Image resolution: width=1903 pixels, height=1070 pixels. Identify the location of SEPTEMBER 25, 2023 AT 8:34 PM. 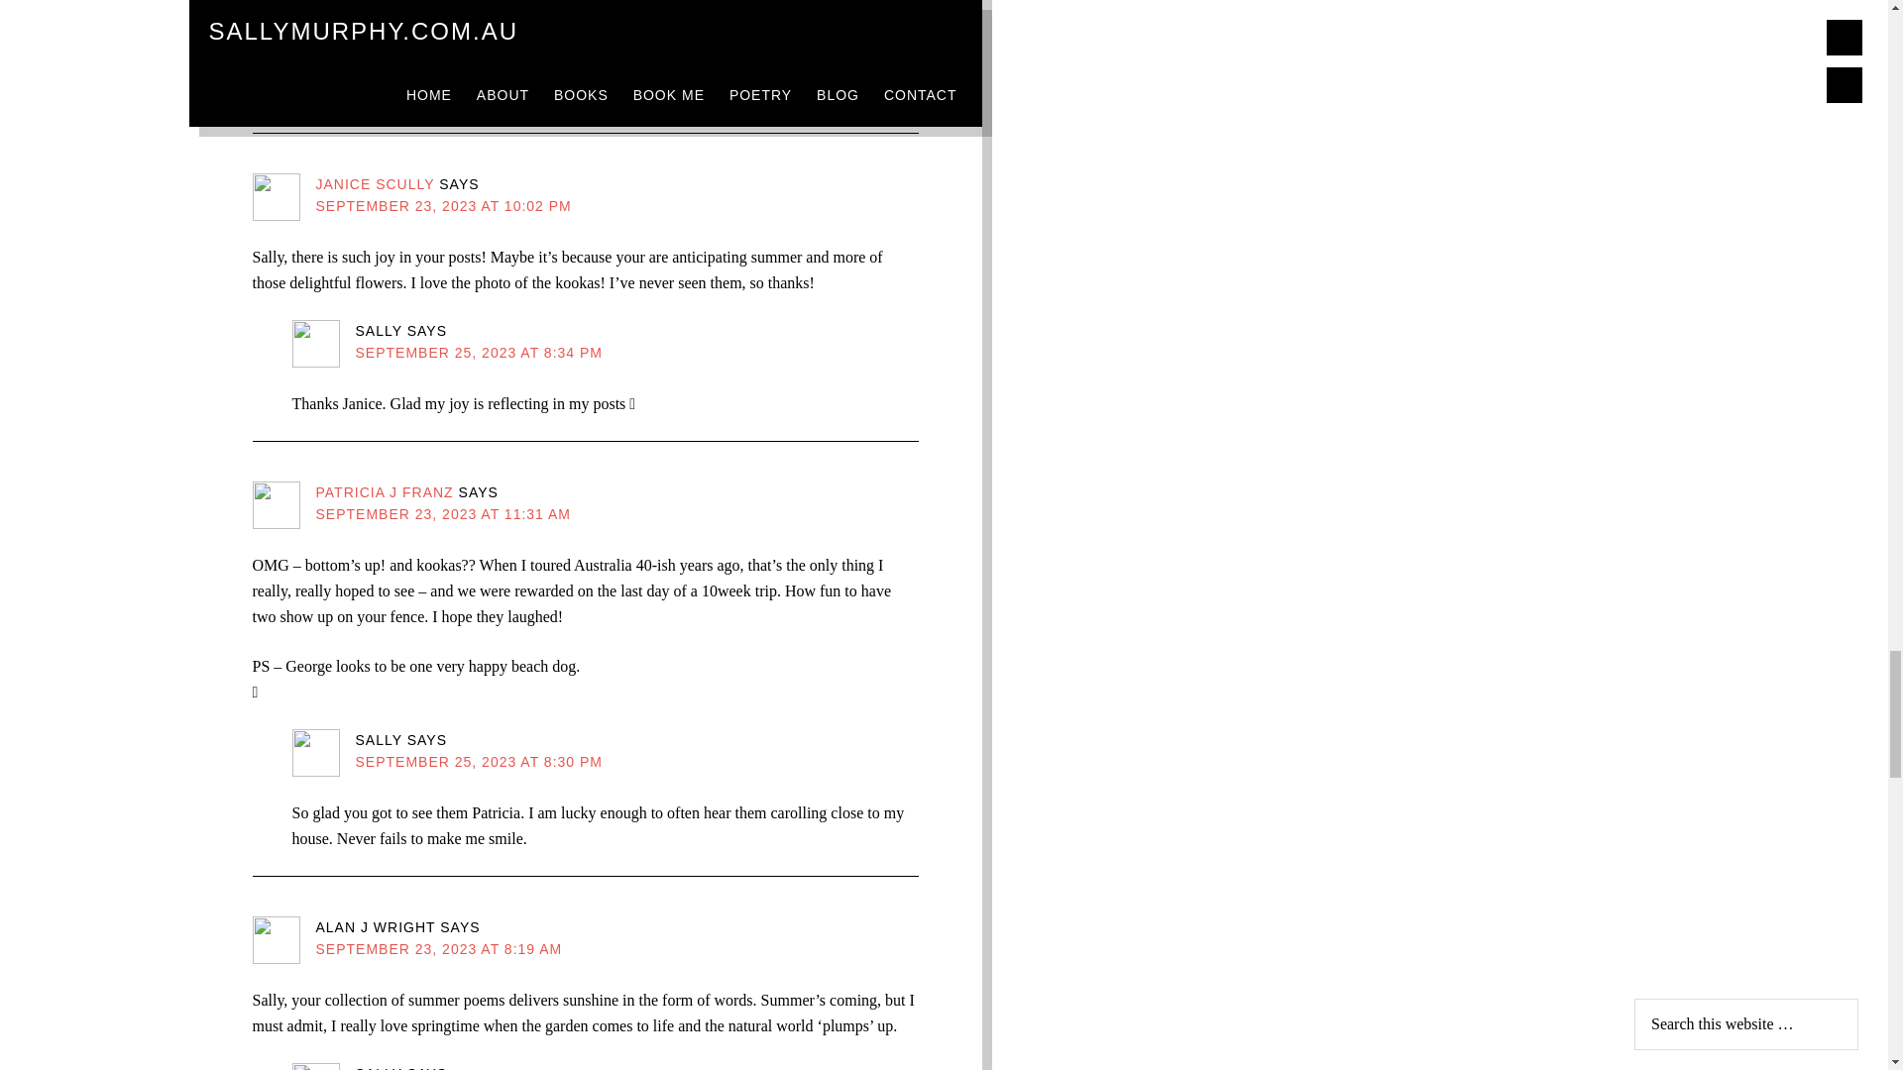
(478, 352).